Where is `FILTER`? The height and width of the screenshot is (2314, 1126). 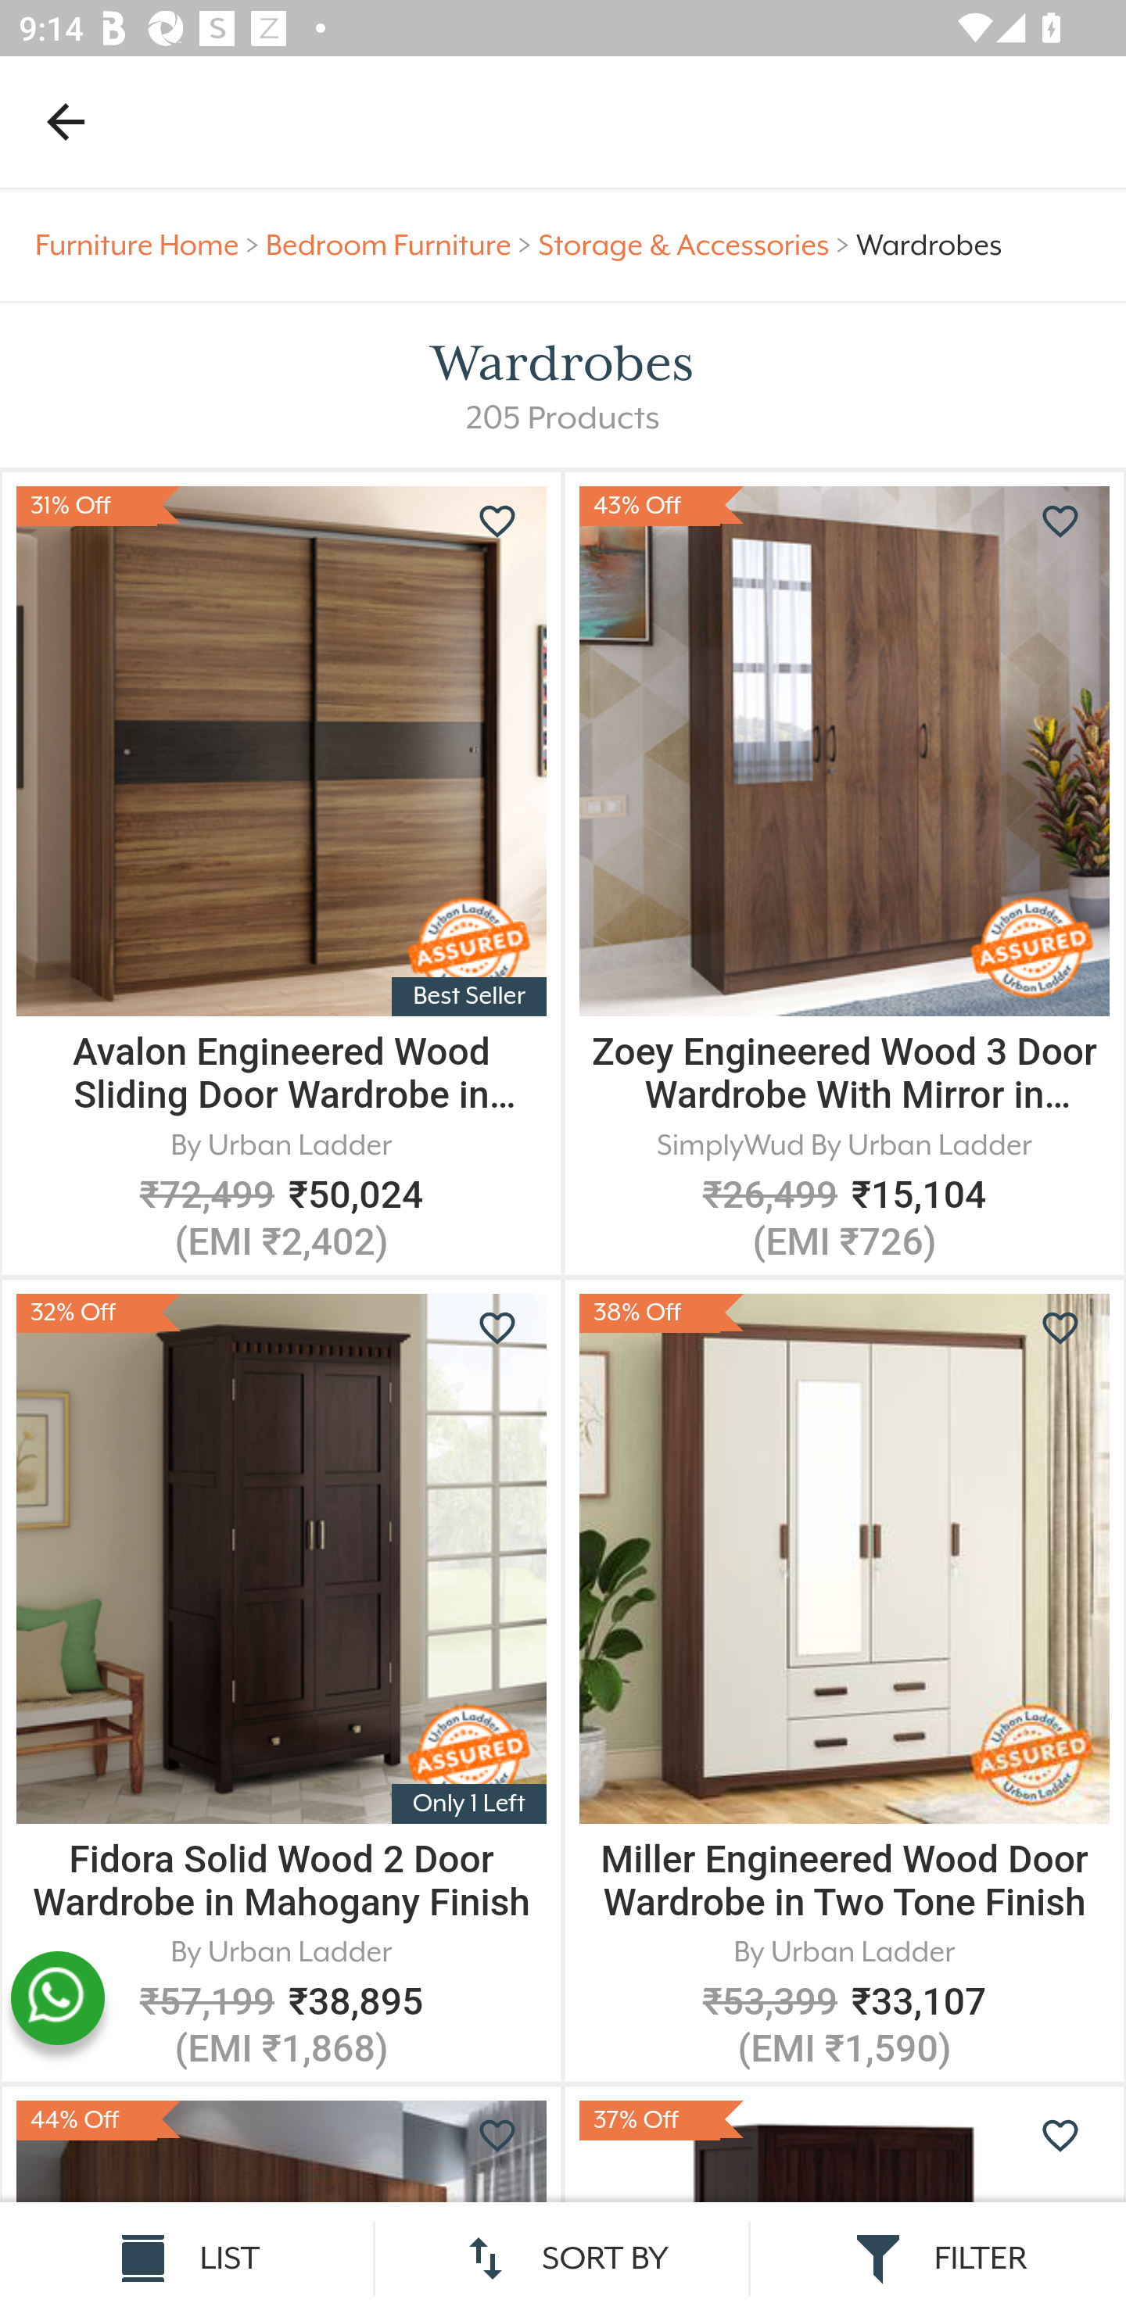
FILTER is located at coordinates (938, 2258).